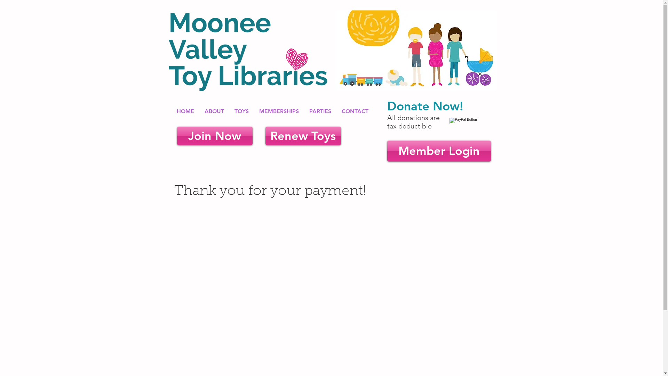 The image size is (668, 376). Describe the element at coordinates (279, 111) in the screenshot. I see `MEMBERSHIPS` at that location.